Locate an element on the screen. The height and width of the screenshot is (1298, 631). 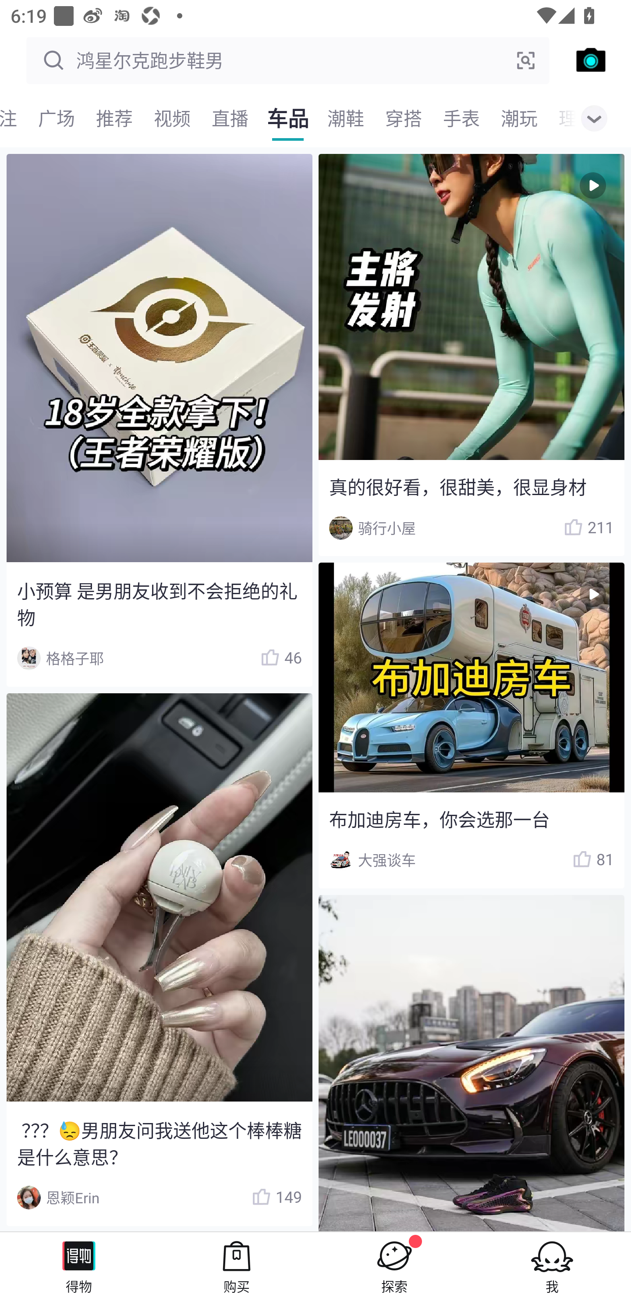
直播 is located at coordinates (230, 118).